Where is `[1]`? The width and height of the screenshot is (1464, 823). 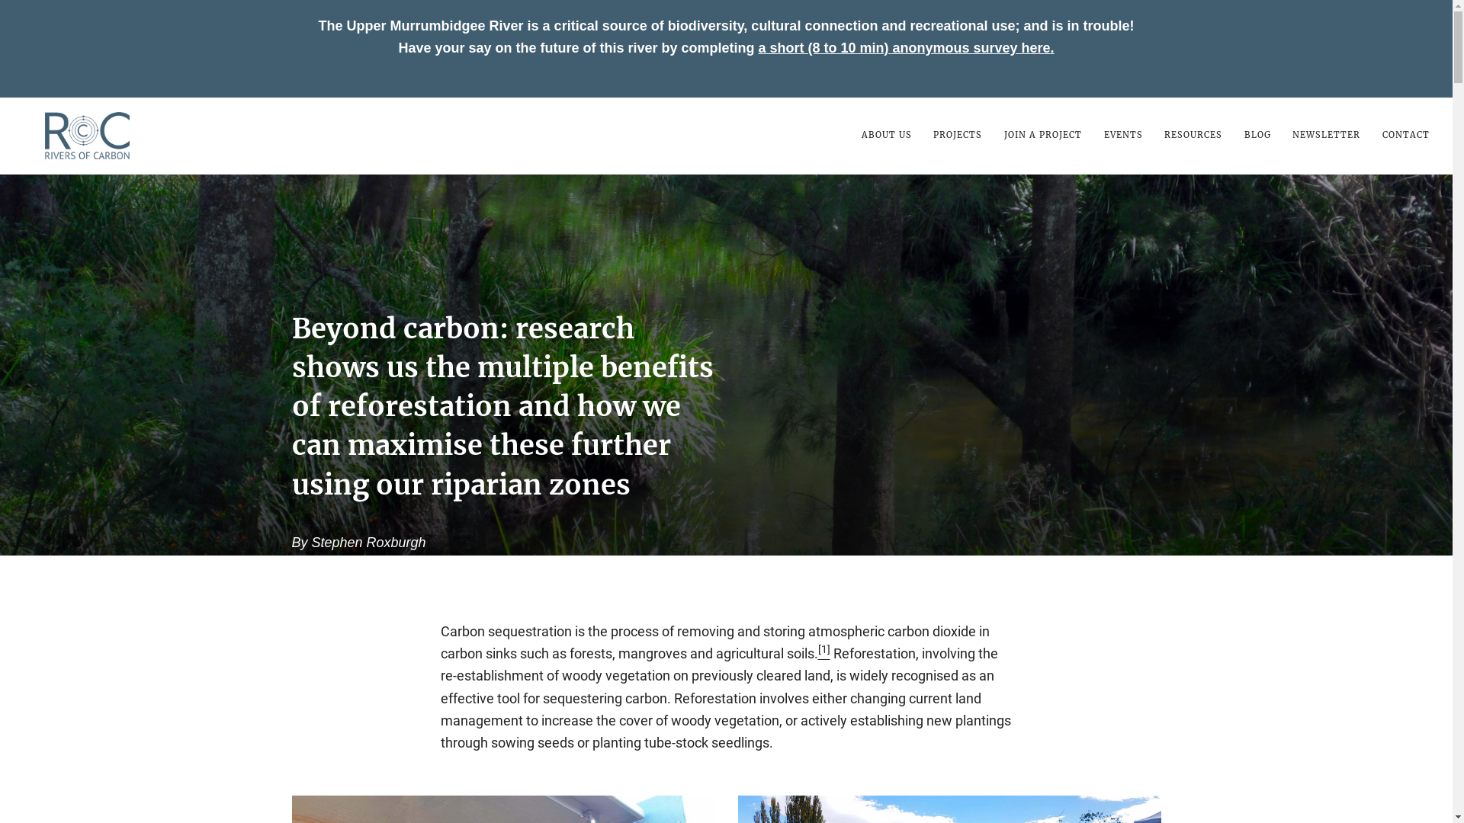
[1] is located at coordinates (823, 654).